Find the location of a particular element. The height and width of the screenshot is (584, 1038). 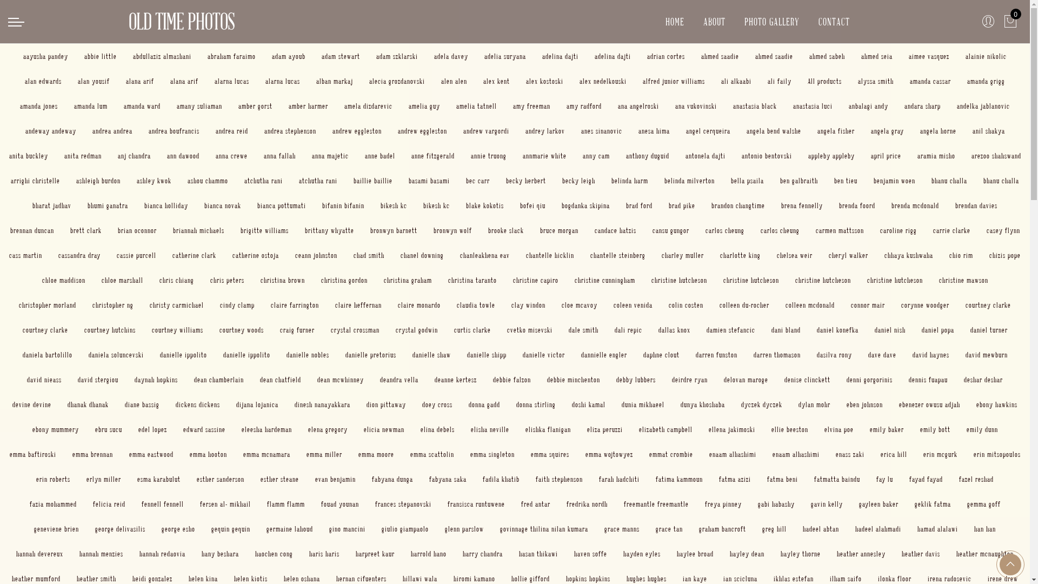

debbie minchenton is located at coordinates (574, 380).